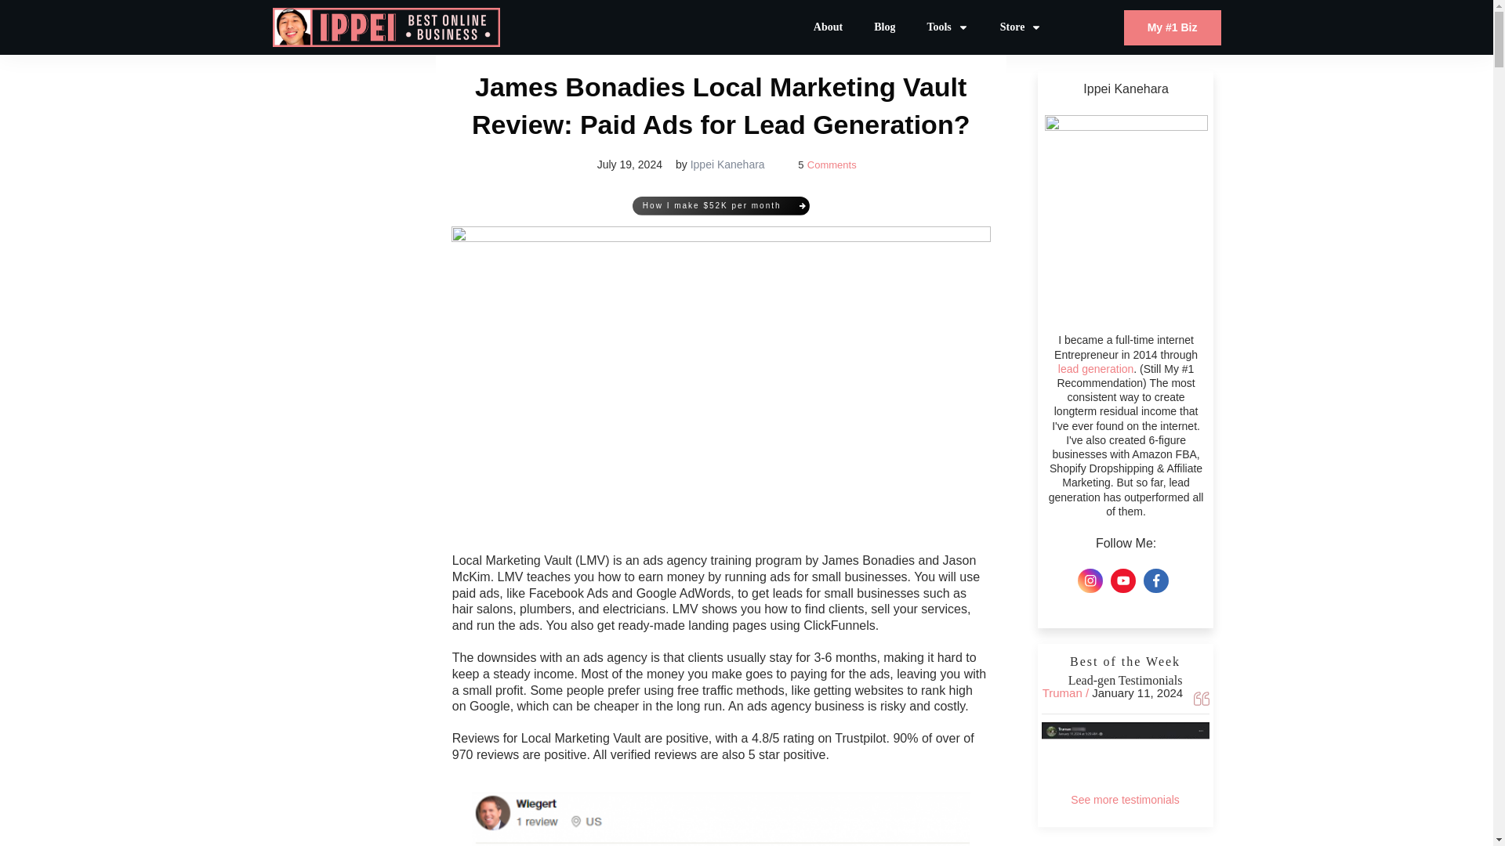  What do you see at coordinates (828, 27) in the screenshot?
I see `About` at bounding box center [828, 27].